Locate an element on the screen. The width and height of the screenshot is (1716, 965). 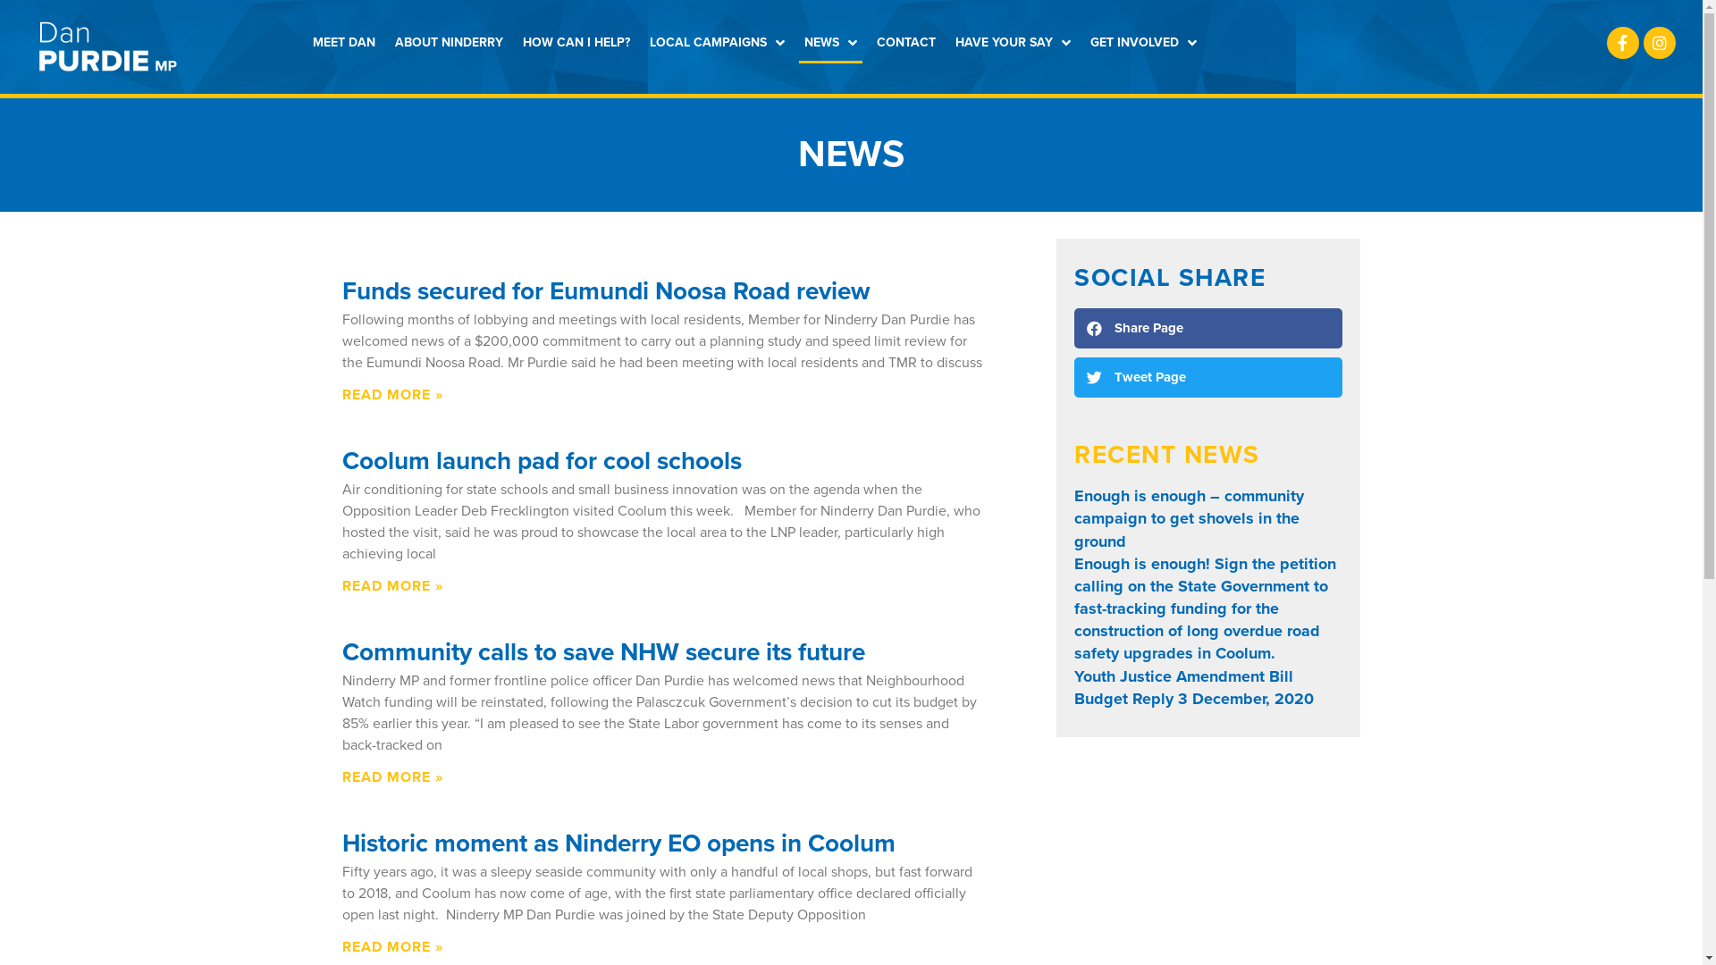
Funds secured for Eumundi Noosa Road review is located at coordinates (605, 291).